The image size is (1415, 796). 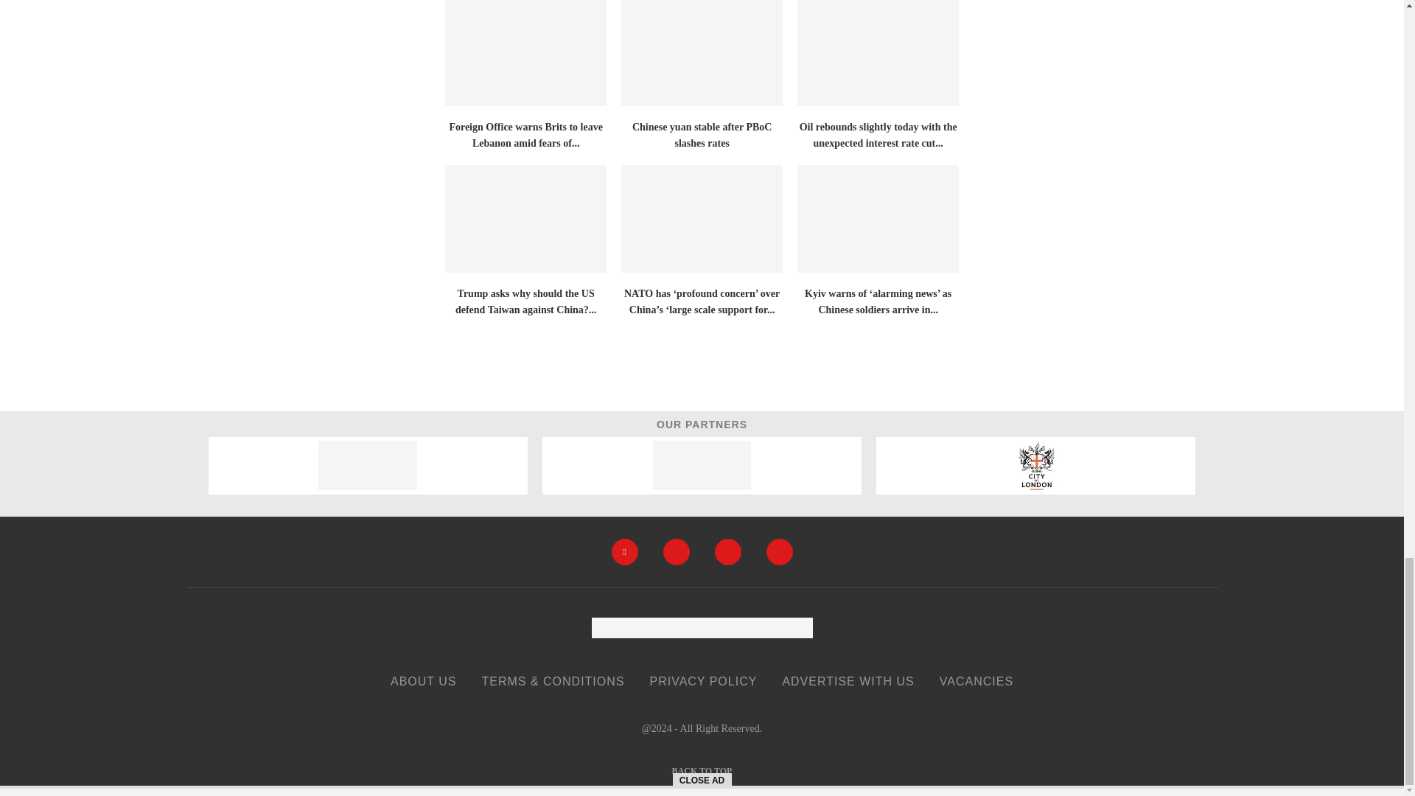 I want to click on Chinese yuan stable after PBoC slashes rates, so click(x=702, y=53).